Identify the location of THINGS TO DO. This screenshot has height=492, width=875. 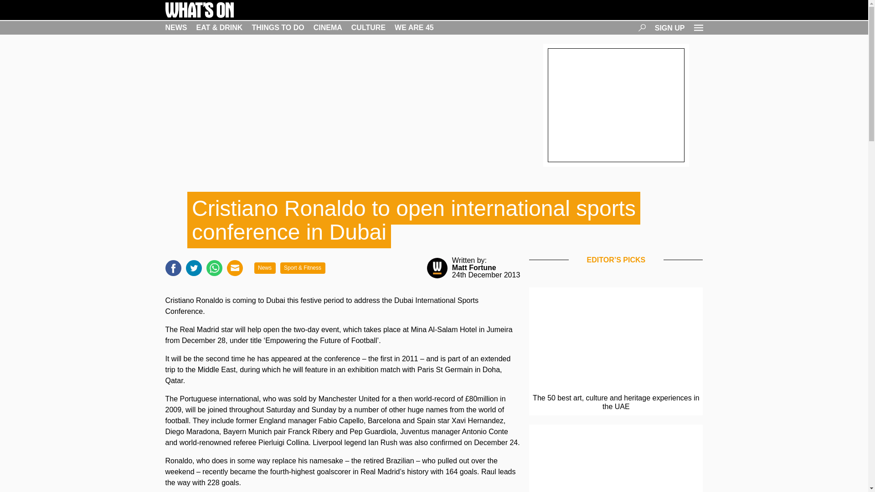
(278, 27).